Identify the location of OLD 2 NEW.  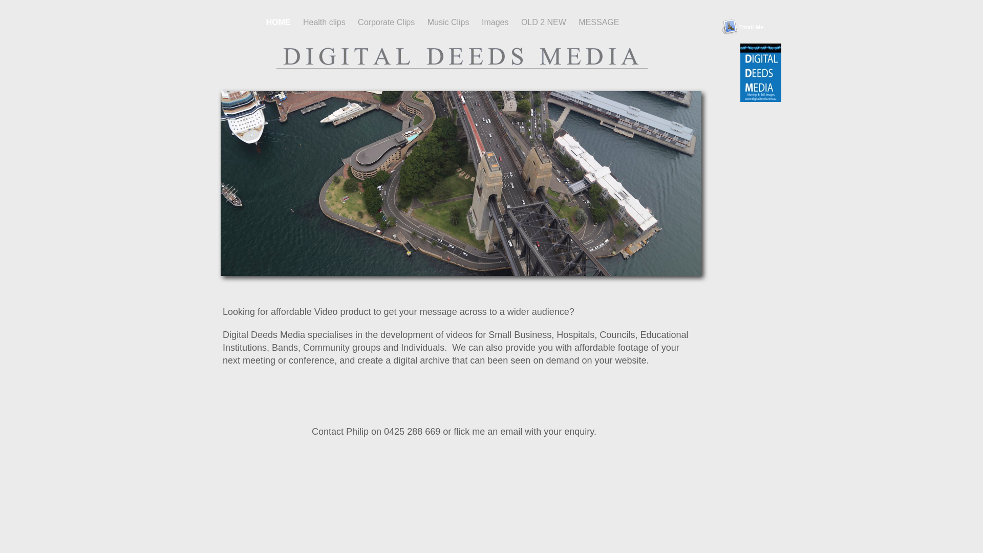
(545, 23).